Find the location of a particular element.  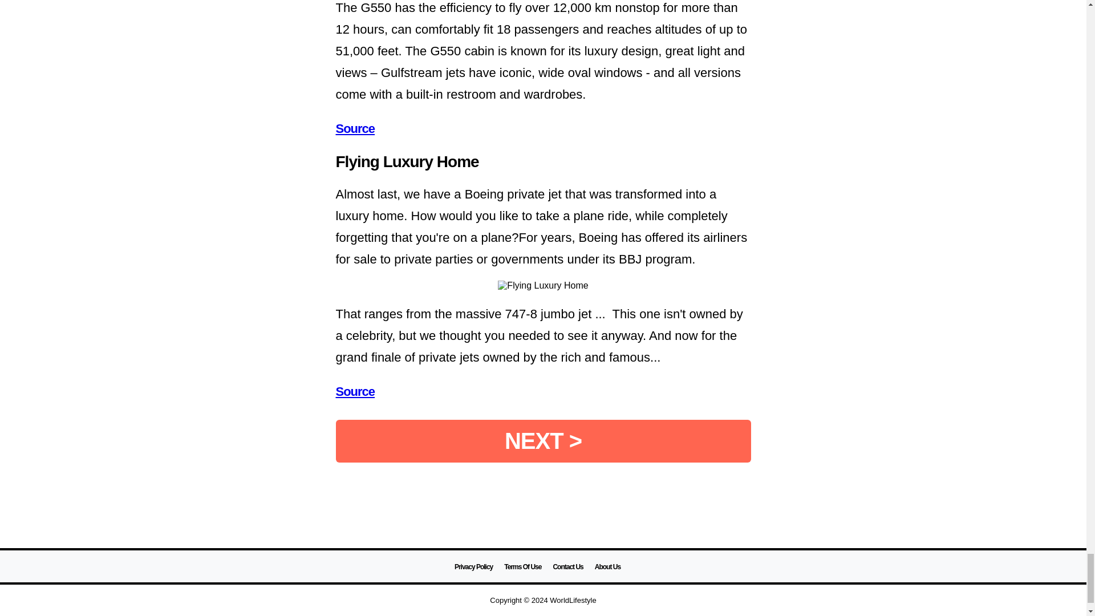

Privacy Policy is located at coordinates (473, 567).